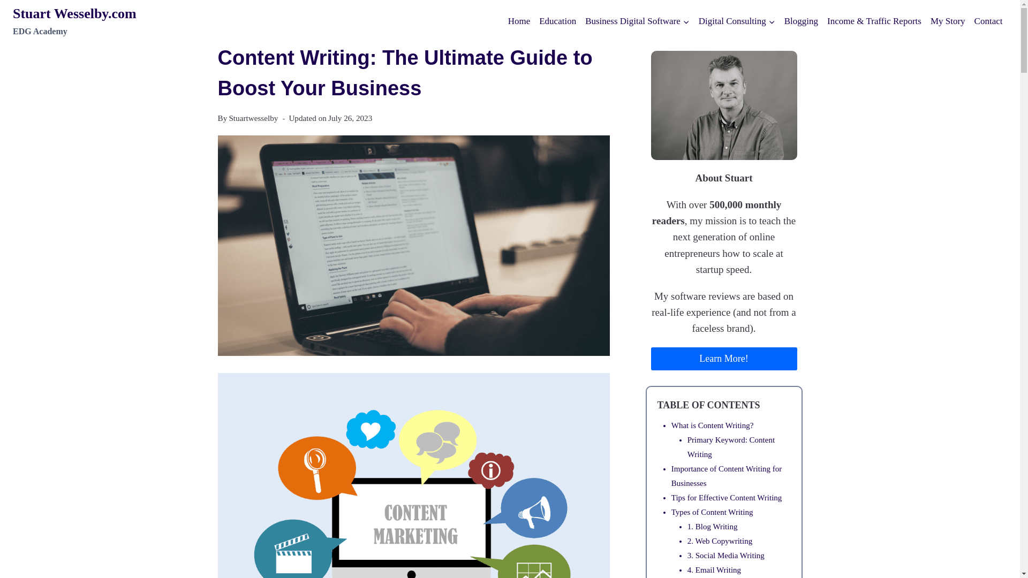  I want to click on Content Writing: The Ultimate Guide to Boost Your Business 1, so click(74, 21).